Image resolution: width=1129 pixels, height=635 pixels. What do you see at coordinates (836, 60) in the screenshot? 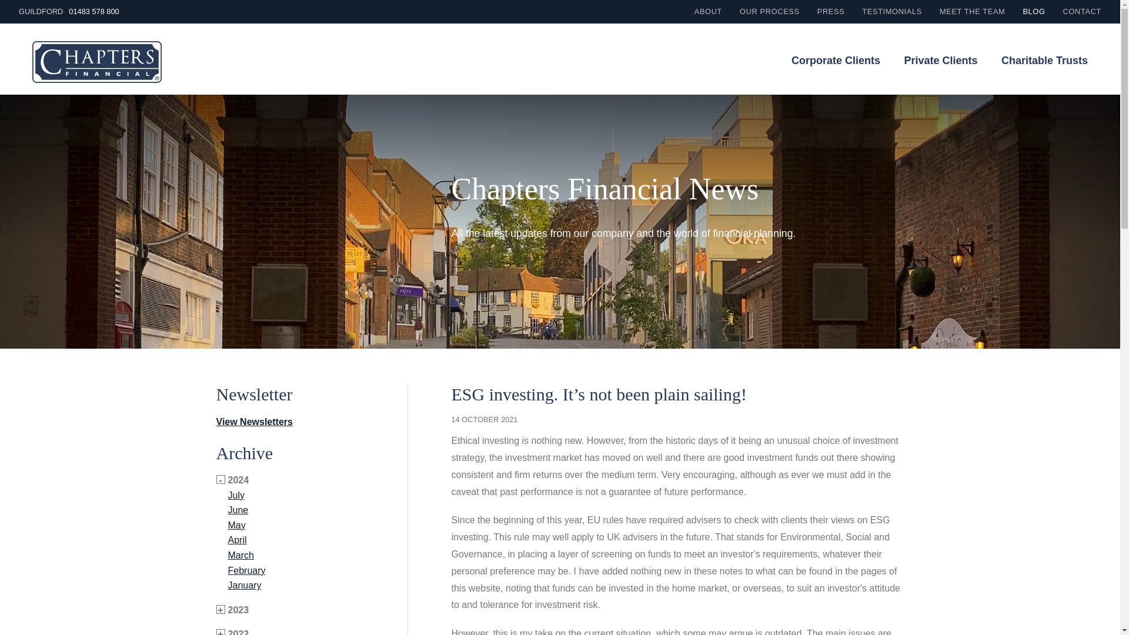
I see `Corporate Clients` at bounding box center [836, 60].